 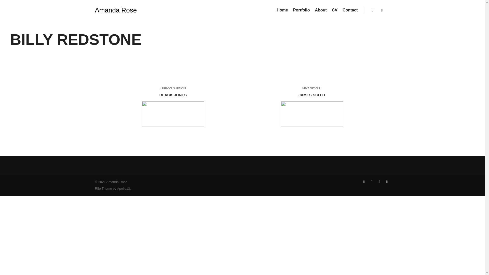 What do you see at coordinates (364, 182) in the screenshot?
I see `Instagram` at bounding box center [364, 182].